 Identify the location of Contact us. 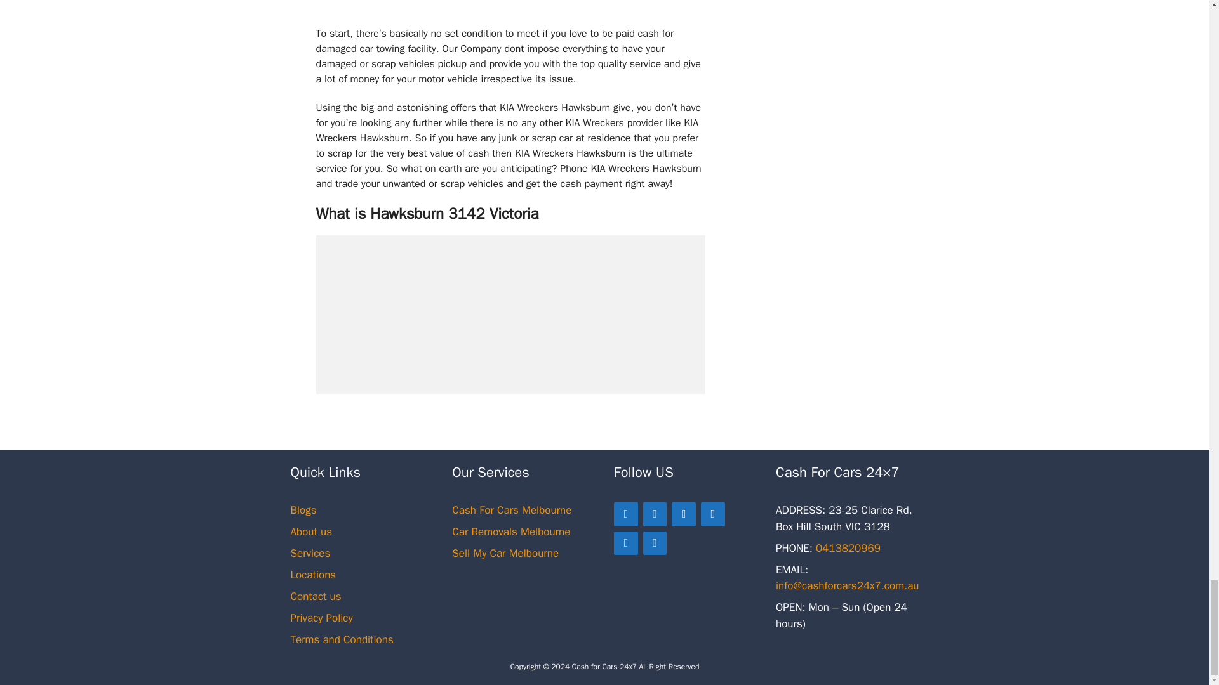
(316, 596).